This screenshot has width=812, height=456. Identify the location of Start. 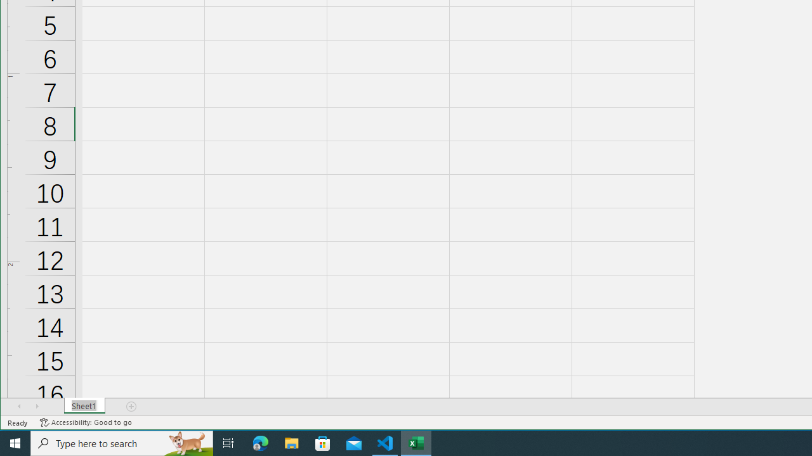
(15, 443).